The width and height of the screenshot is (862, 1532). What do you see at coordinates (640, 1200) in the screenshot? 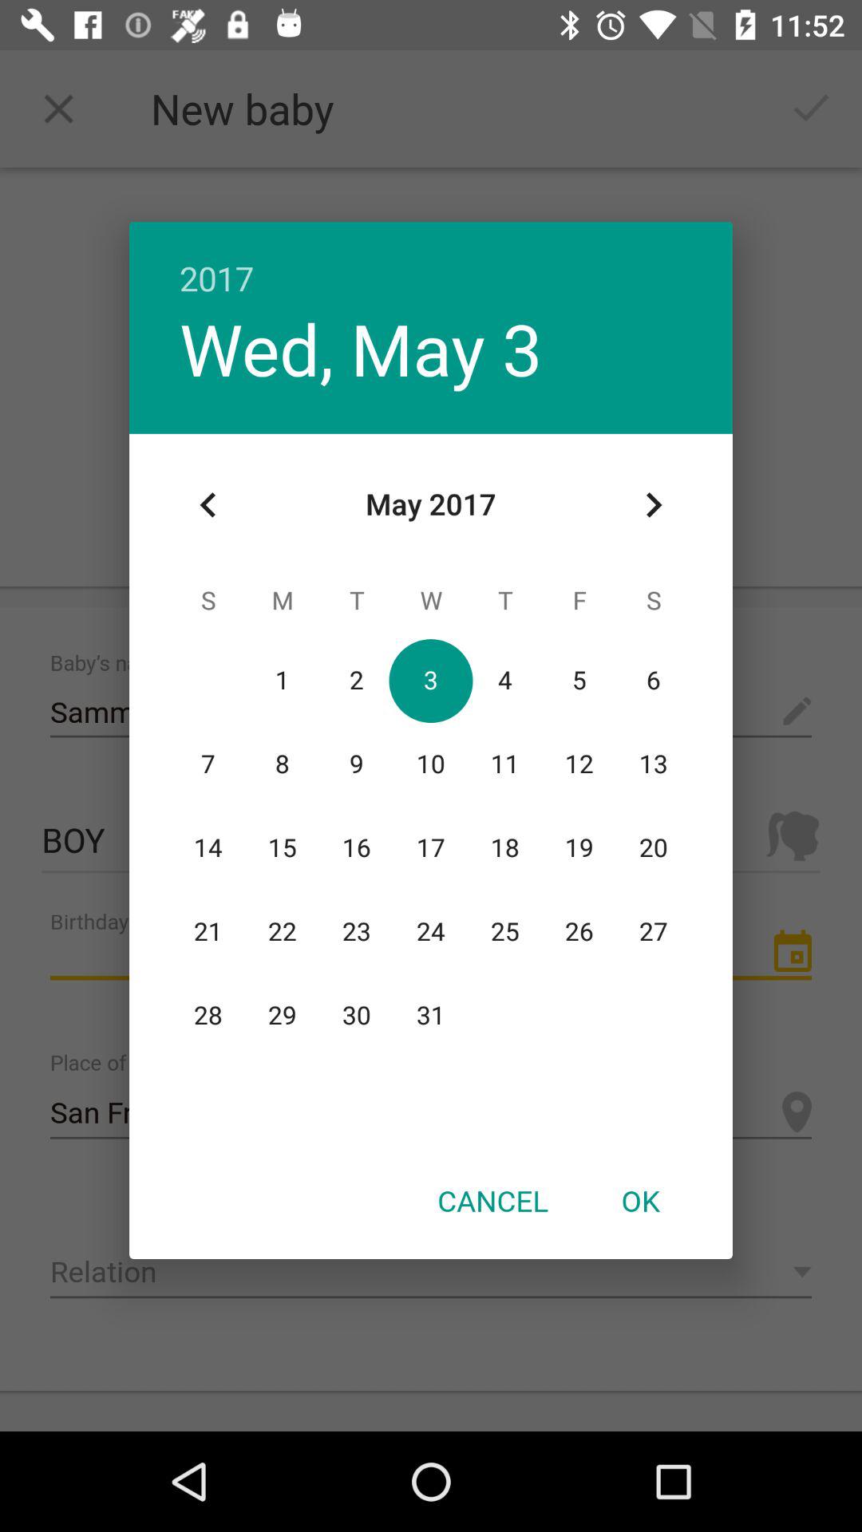
I see `launch item to the right of the cancel icon` at bounding box center [640, 1200].